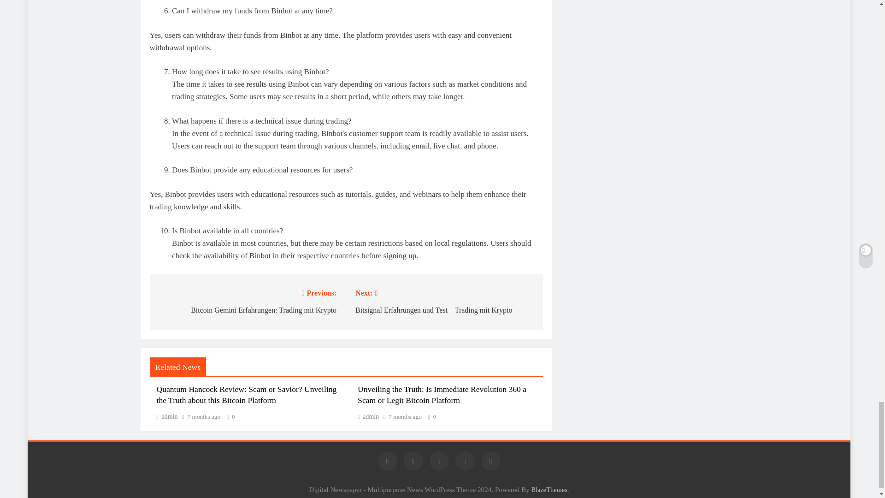  Describe the element at coordinates (204, 417) in the screenshot. I see `7 months ago` at that location.